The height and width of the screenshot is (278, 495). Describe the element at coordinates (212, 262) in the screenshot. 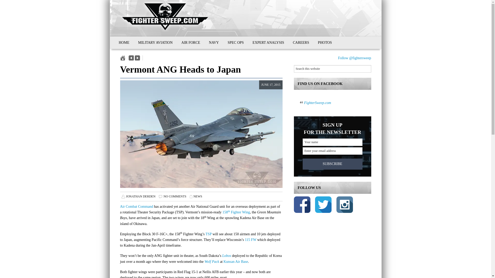

I see `Wolf Pack` at that location.